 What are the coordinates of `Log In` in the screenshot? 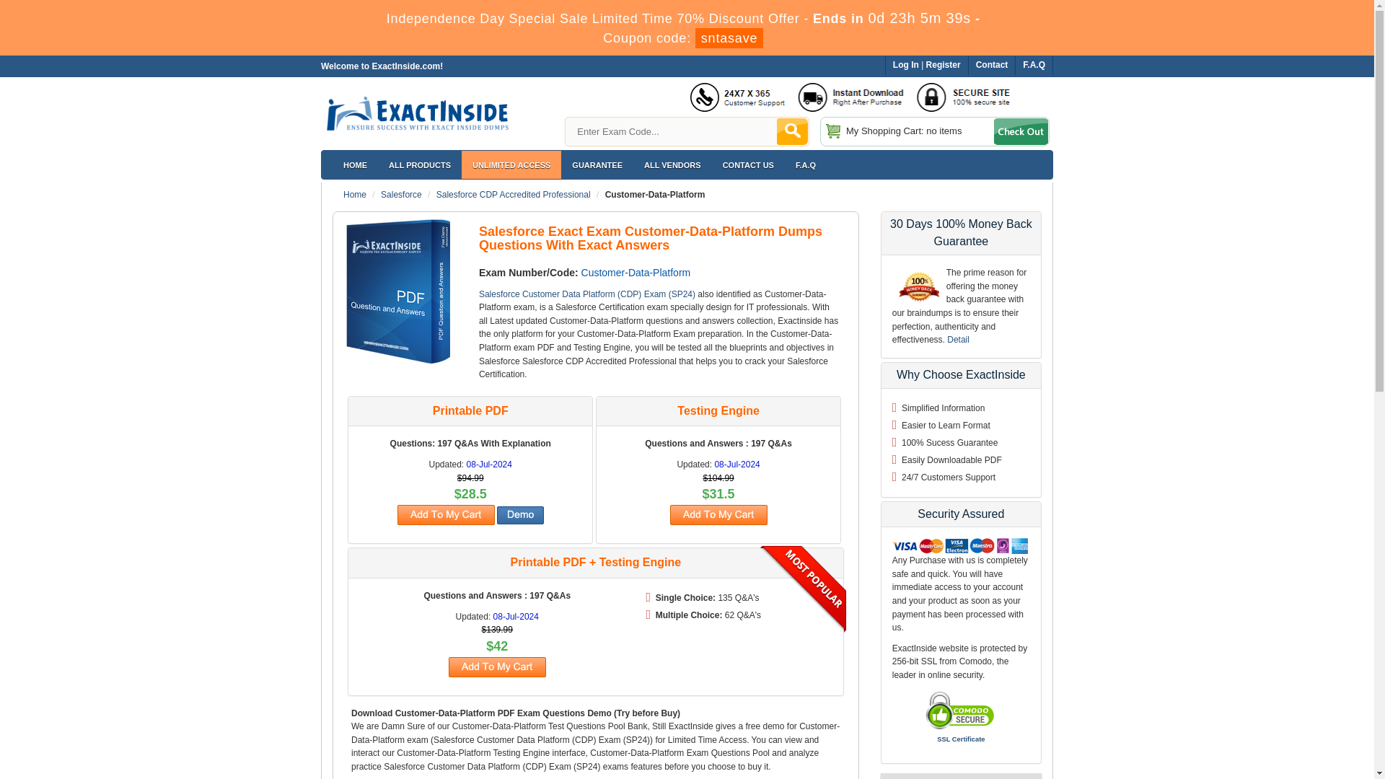 It's located at (906, 65).